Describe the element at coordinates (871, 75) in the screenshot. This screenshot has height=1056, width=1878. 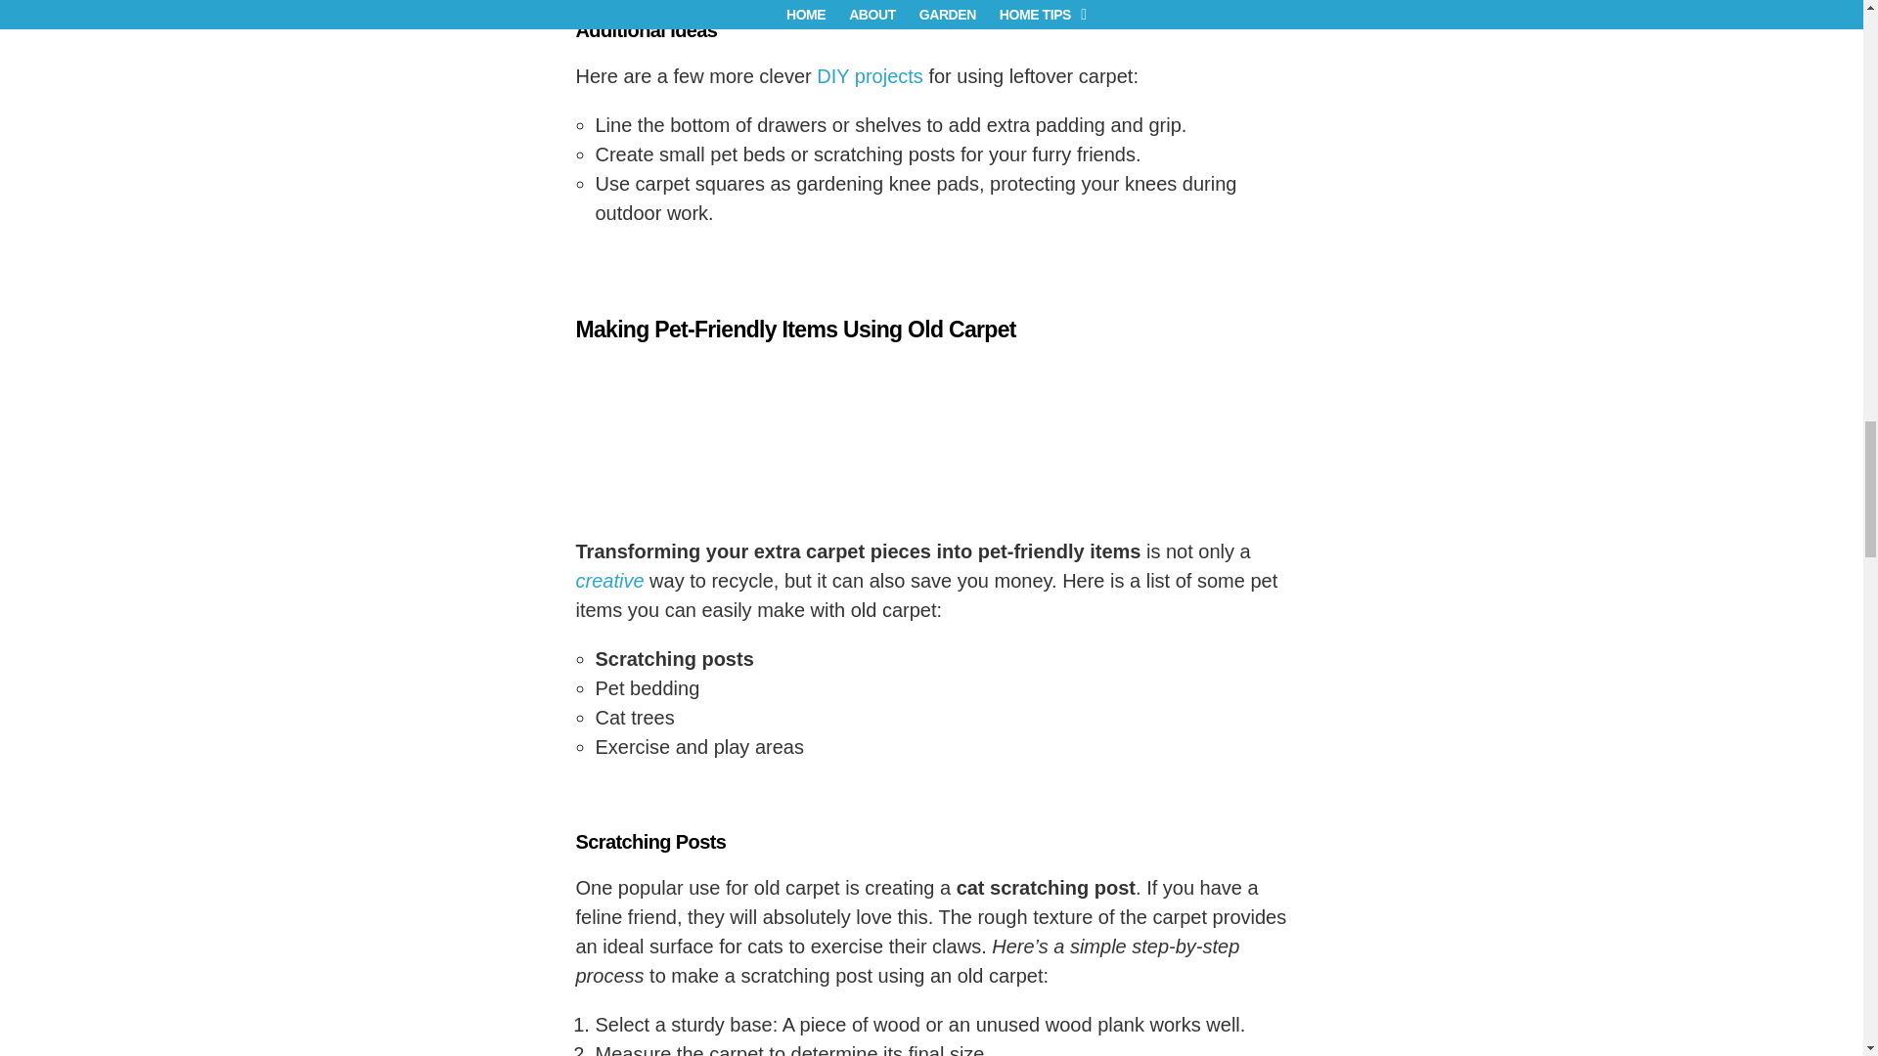
I see `DIY projects` at that location.